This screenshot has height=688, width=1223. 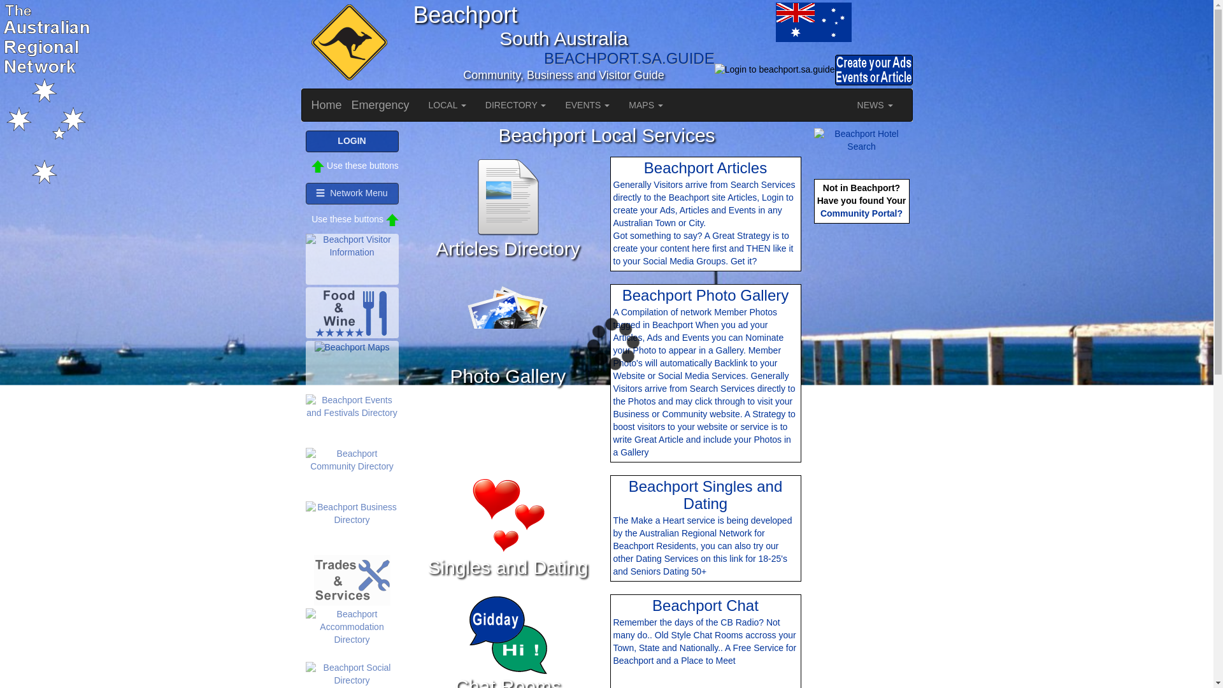 I want to click on Beachport Australia, so click(x=813, y=22).